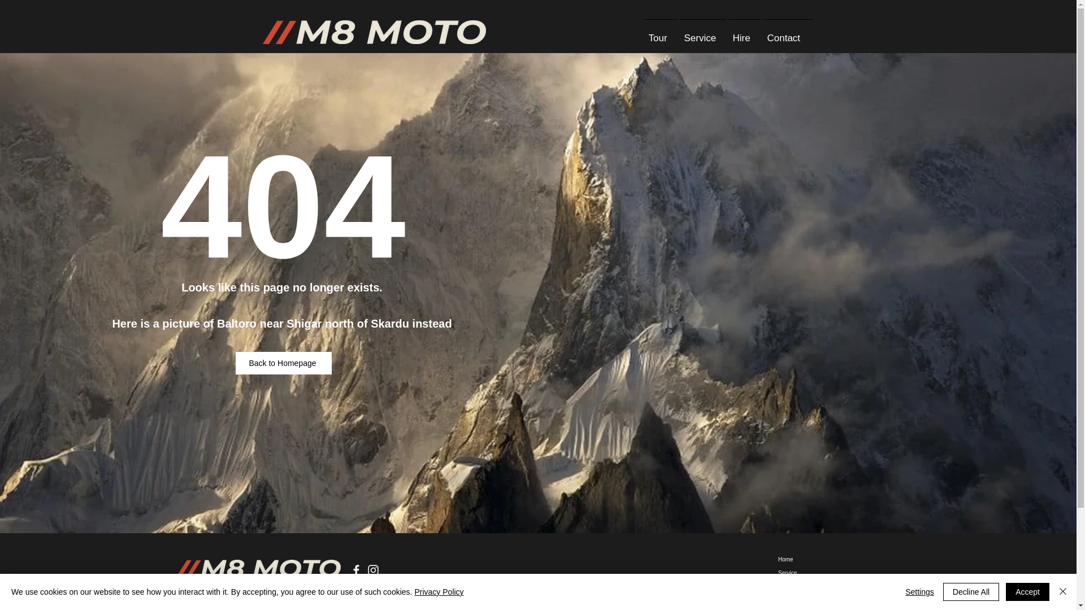  What do you see at coordinates (284, 363) in the screenshot?
I see `Back to Homepage` at bounding box center [284, 363].